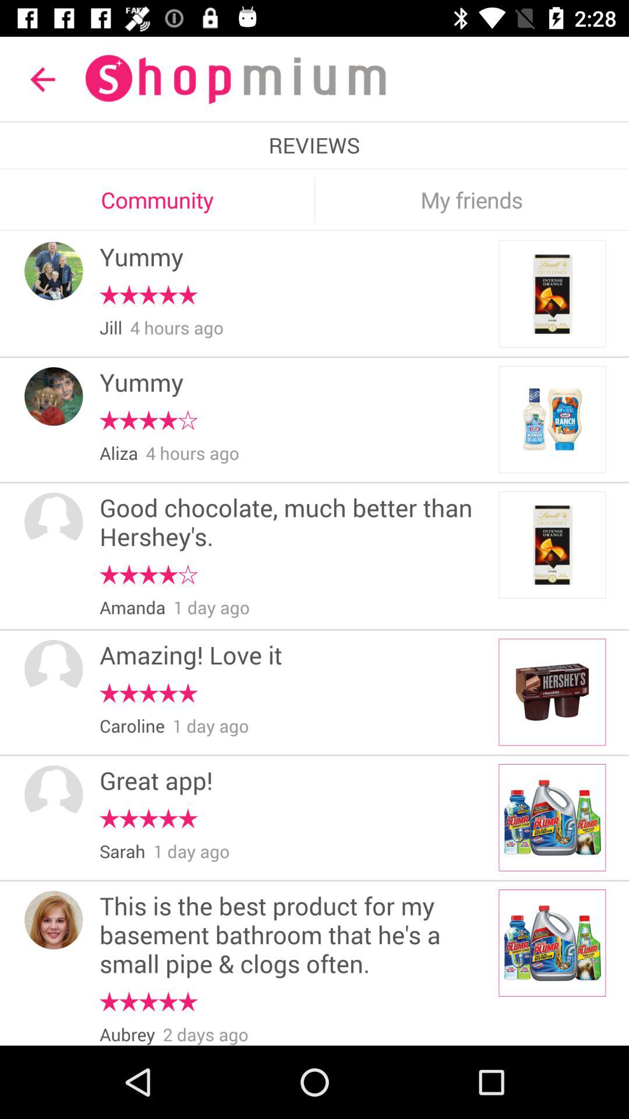 Image resolution: width=629 pixels, height=1119 pixels. I want to click on click the profile icon in the fifth block, so click(54, 795).